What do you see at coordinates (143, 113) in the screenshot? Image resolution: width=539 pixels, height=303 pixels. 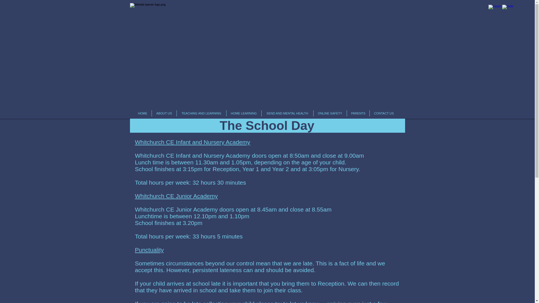 I see `HOME` at bounding box center [143, 113].